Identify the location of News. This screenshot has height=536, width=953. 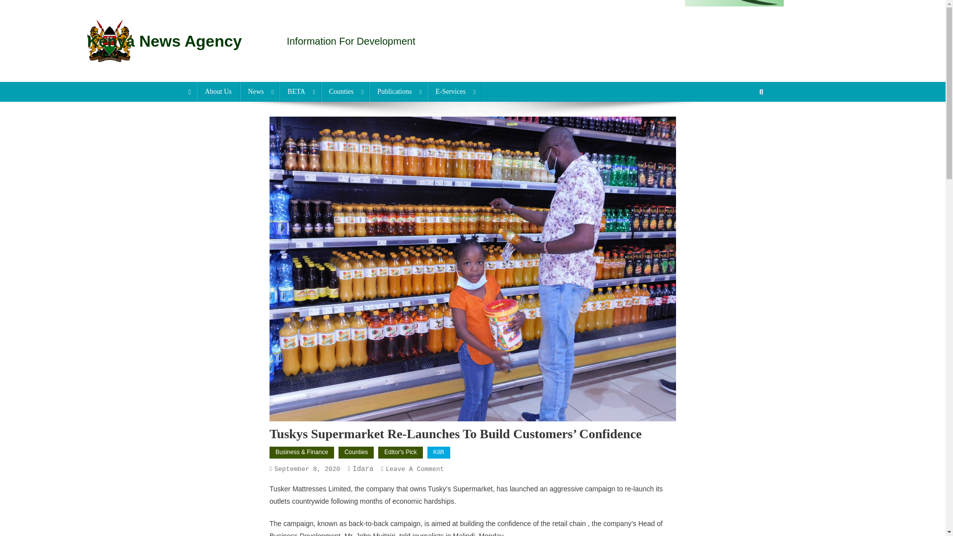
(259, 92).